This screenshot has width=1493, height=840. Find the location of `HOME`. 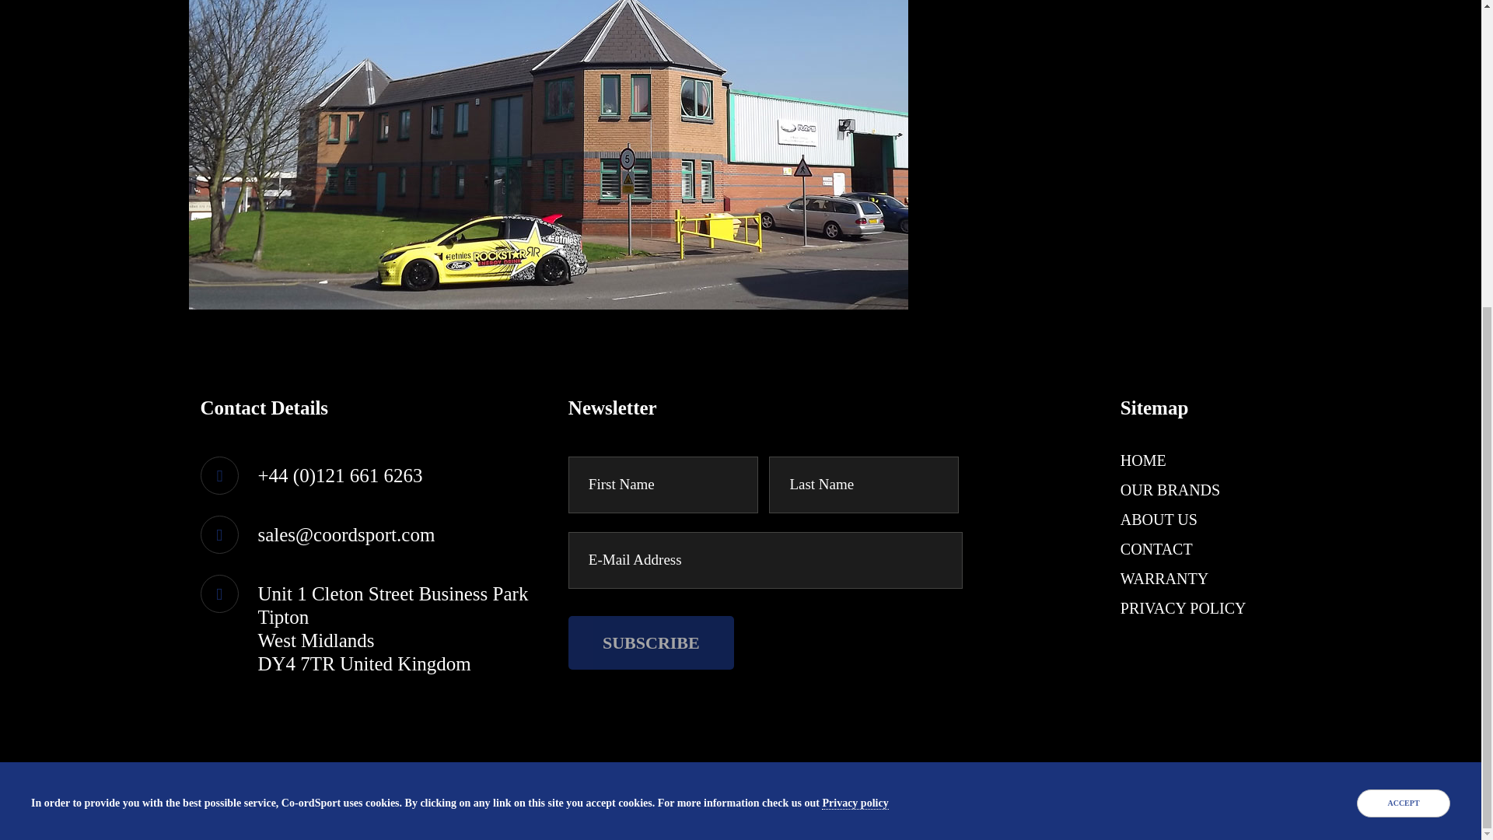

HOME is located at coordinates (1143, 460).